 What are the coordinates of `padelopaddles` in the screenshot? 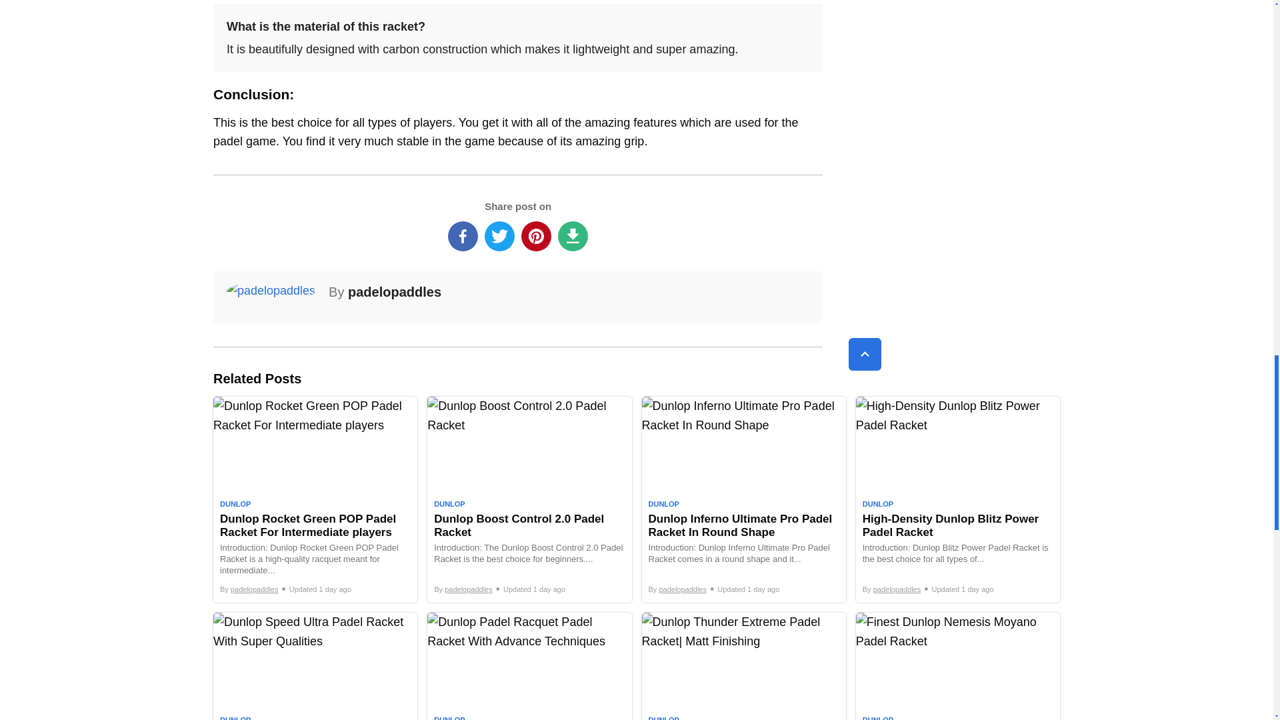 It's located at (395, 292).